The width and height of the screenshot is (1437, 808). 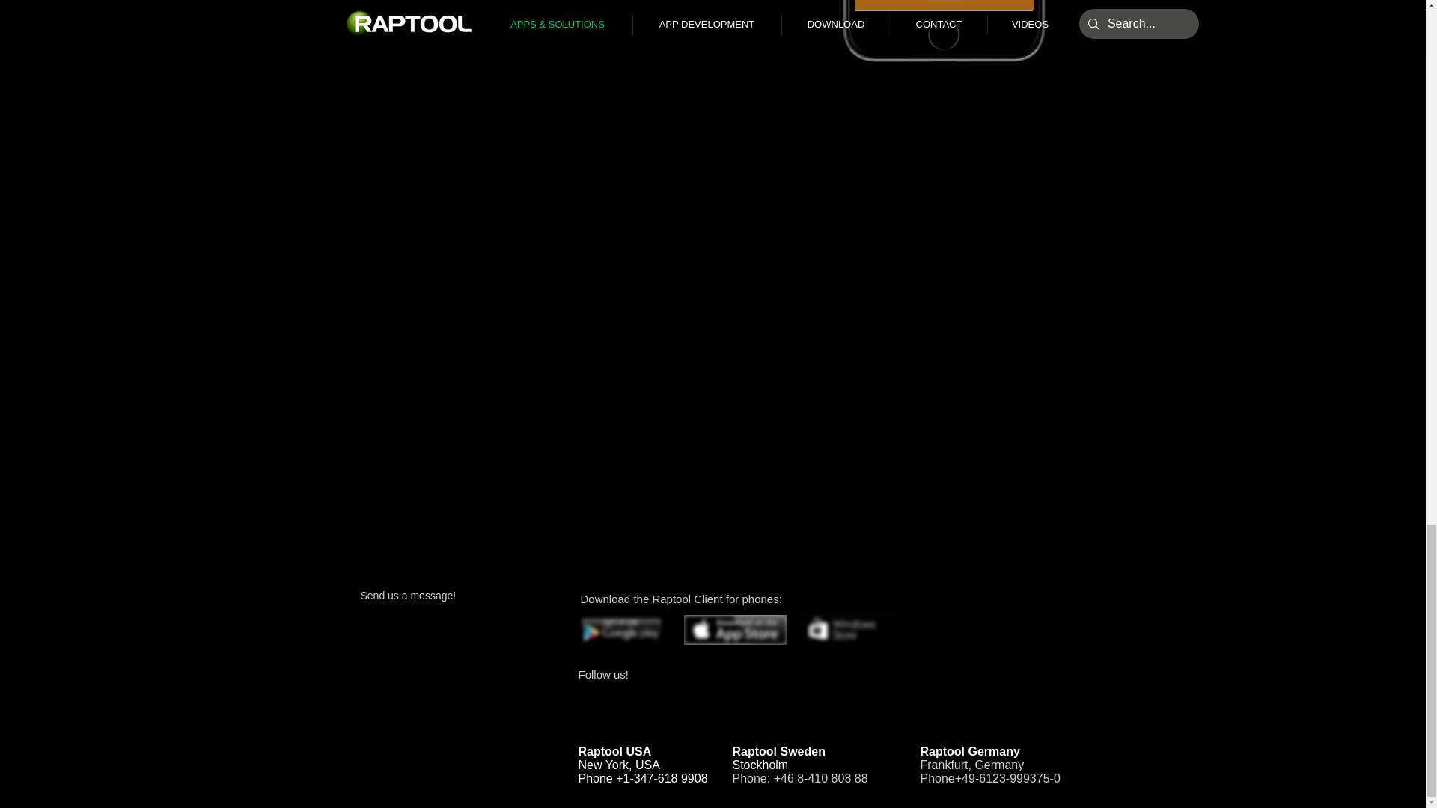 What do you see at coordinates (620, 628) in the screenshot?
I see `Raptool Android Client` at bounding box center [620, 628].